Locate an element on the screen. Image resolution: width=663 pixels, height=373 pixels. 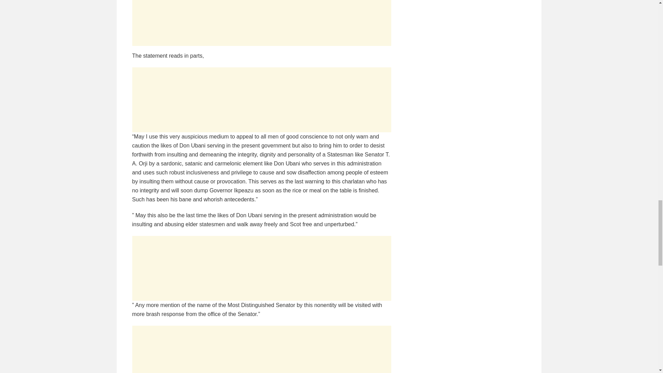
Advertisement is located at coordinates (261, 268).